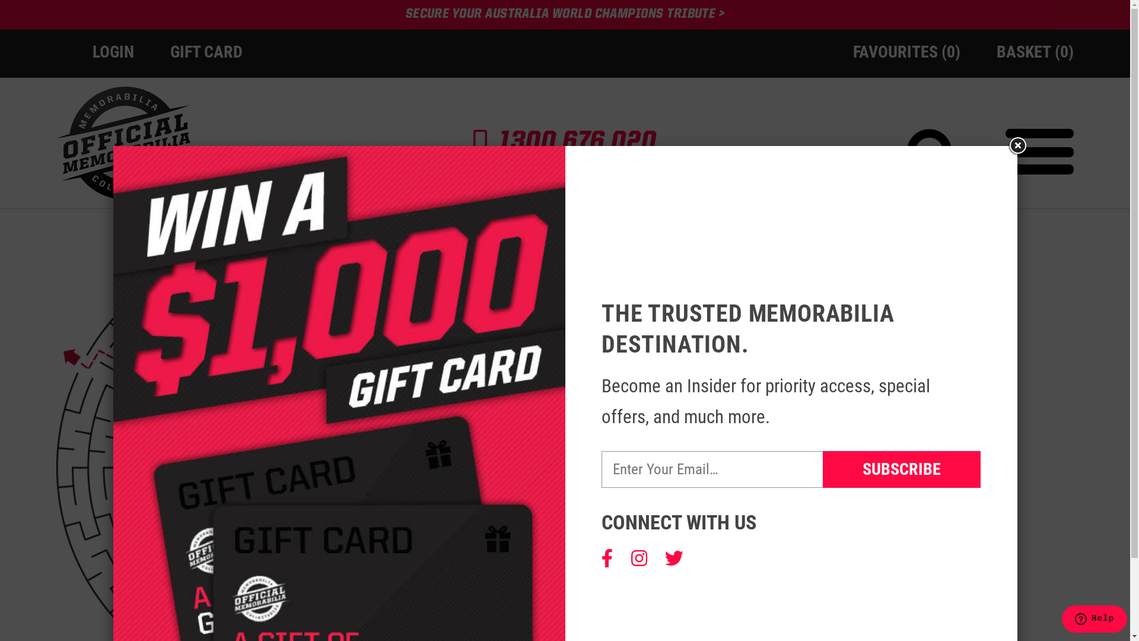 The height and width of the screenshot is (641, 1139). I want to click on Search, so click(897, 125).